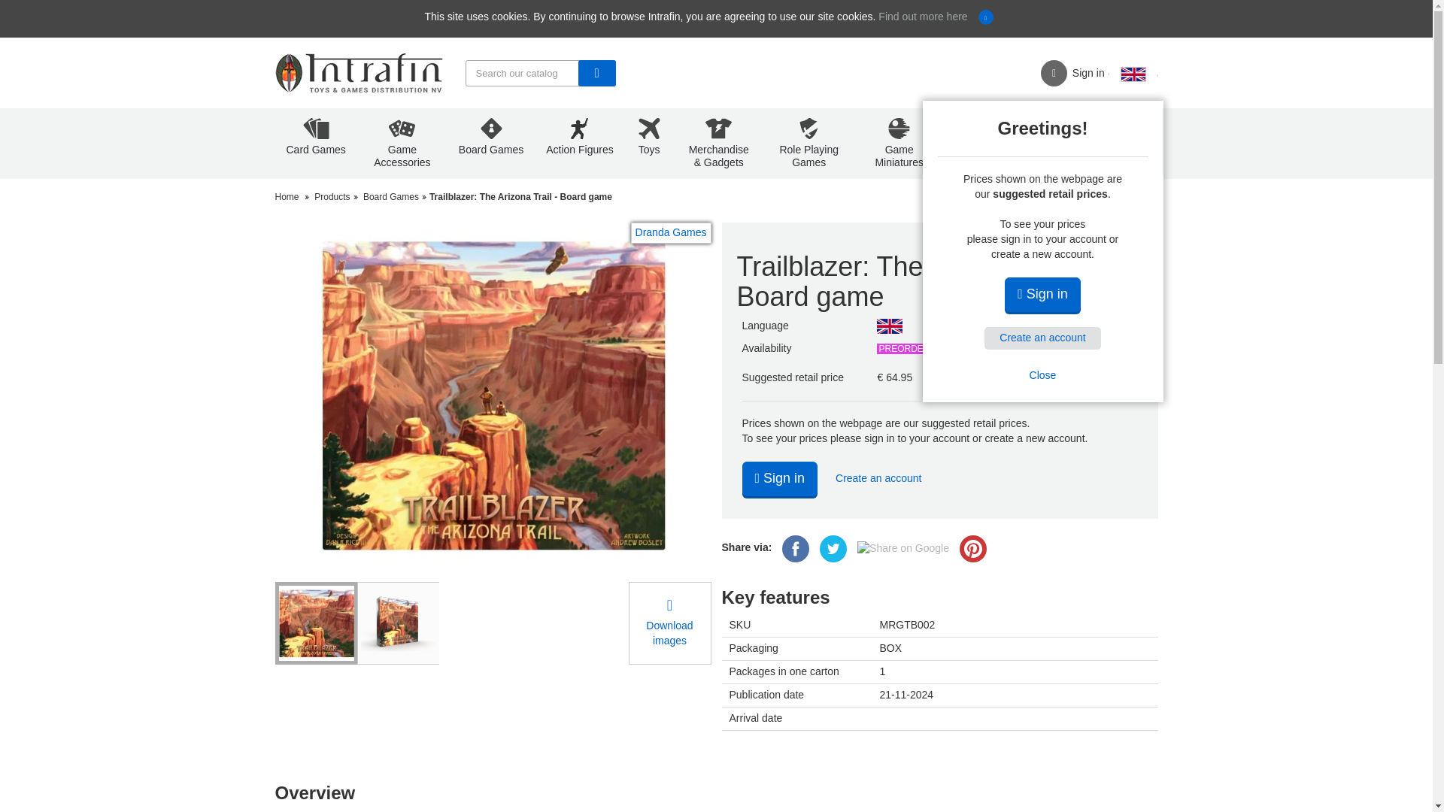 Image resolution: width=1444 pixels, height=812 pixels. Describe the element at coordinates (316, 623) in the screenshot. I see `Trailblazer: The Arizona Trail - Board game` at that location.